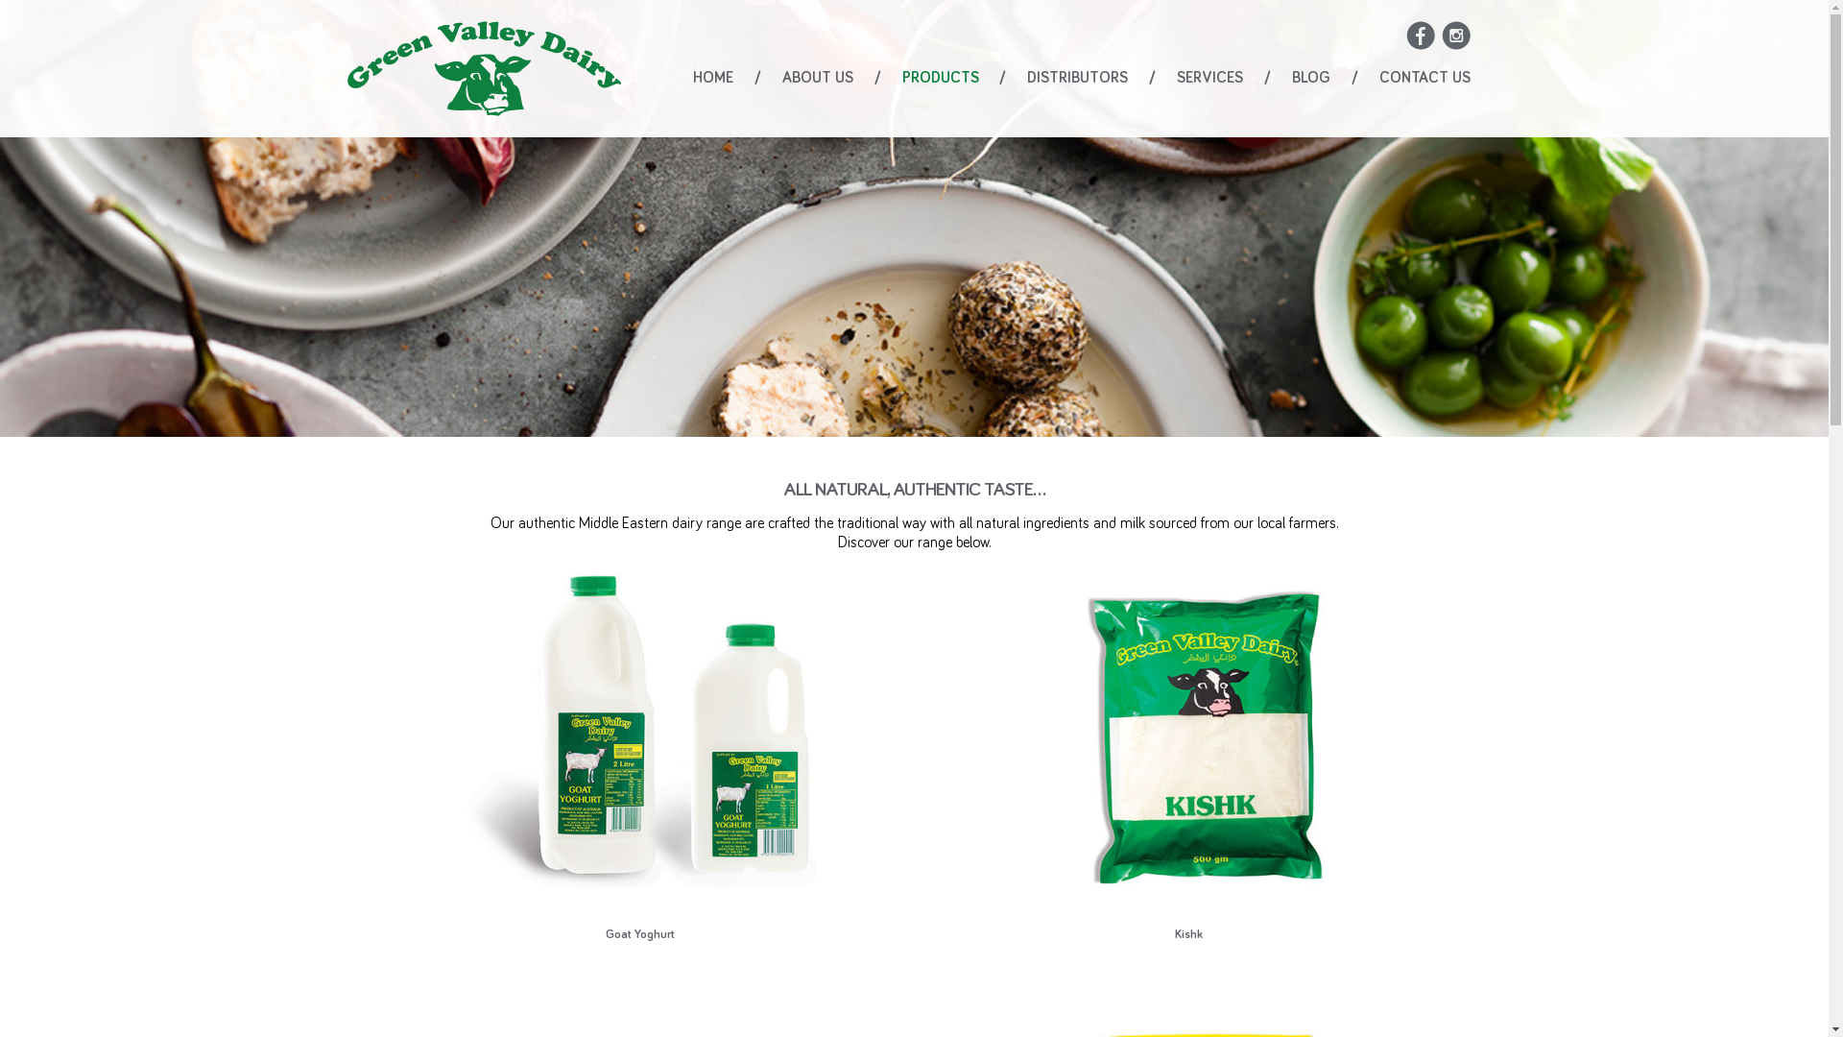  Describe the element at coordinates (1267, 78) in the screenshot. I see `/` at that location.